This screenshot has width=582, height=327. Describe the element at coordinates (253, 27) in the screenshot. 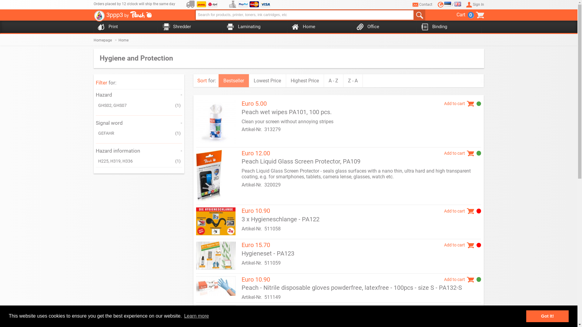

I see `Laminating` at that location.